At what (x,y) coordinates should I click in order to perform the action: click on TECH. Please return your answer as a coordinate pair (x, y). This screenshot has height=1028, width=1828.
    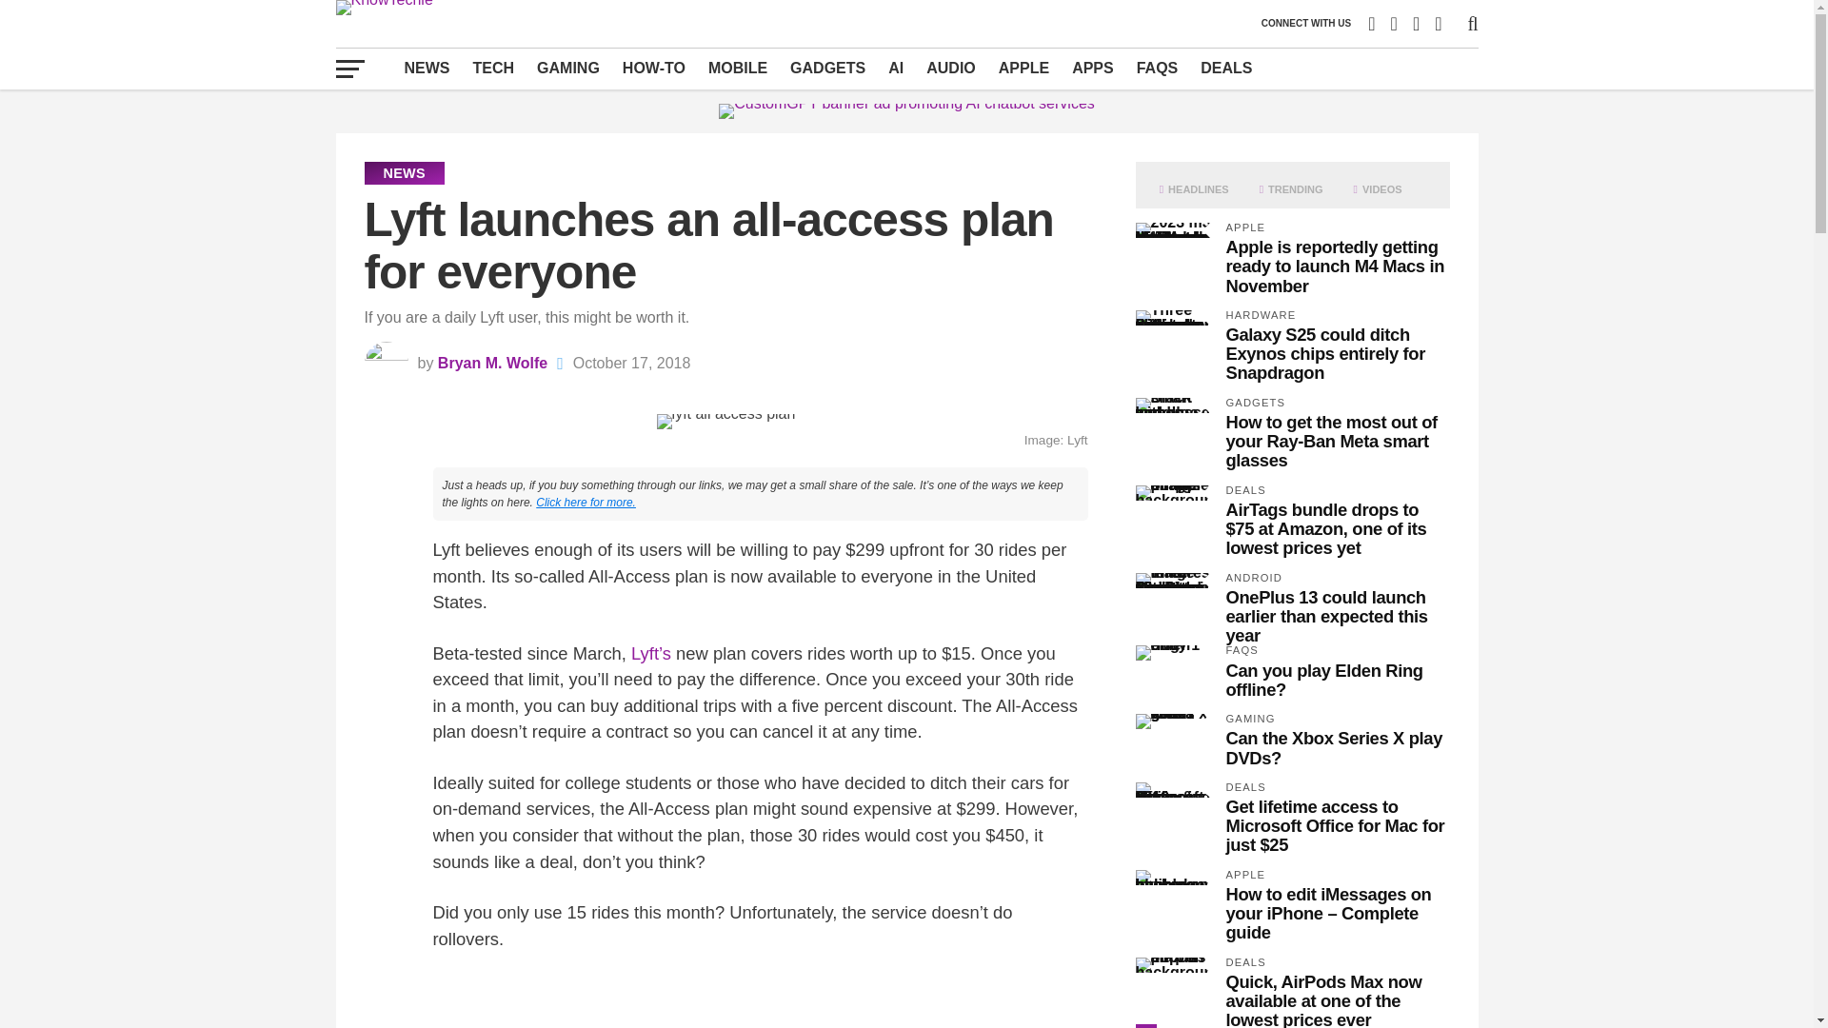
    Looking at the image, I should click on (493, 68).